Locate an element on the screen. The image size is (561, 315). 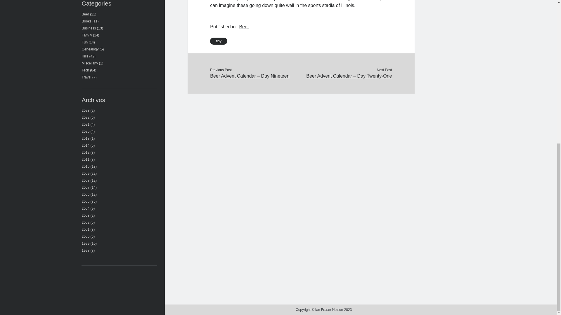
Books is located at coordinates (86, 21).